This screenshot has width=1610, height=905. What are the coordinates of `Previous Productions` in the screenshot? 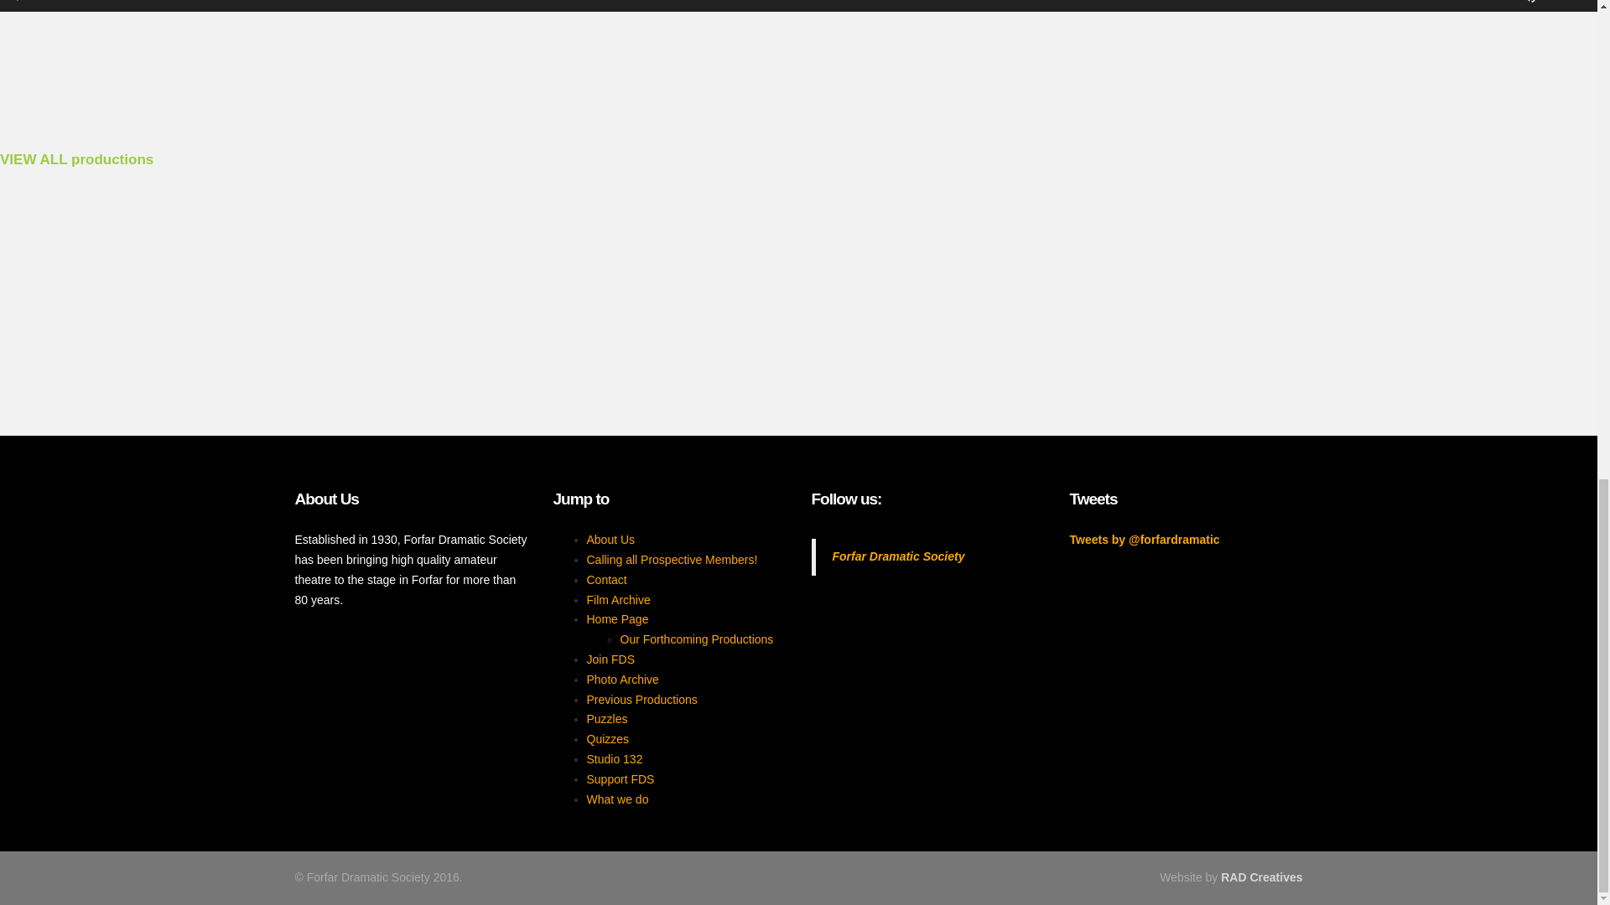 It's located at (642, 700).